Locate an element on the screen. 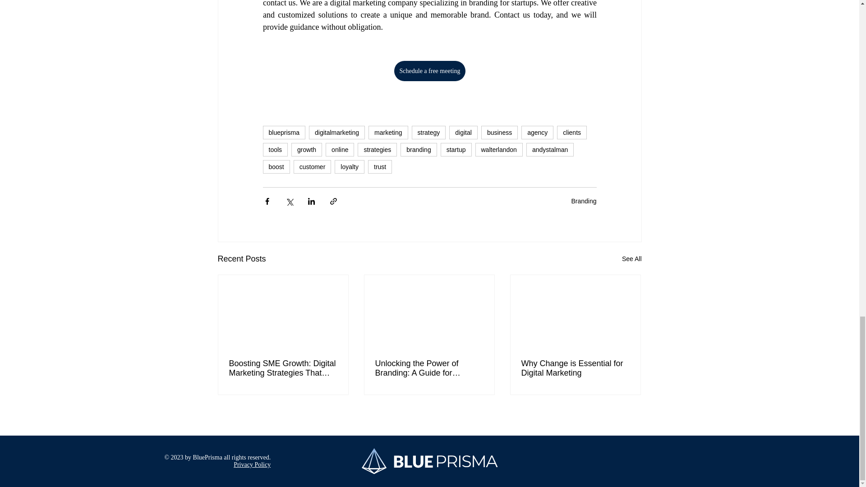  business is located at coordinates (500, 132).